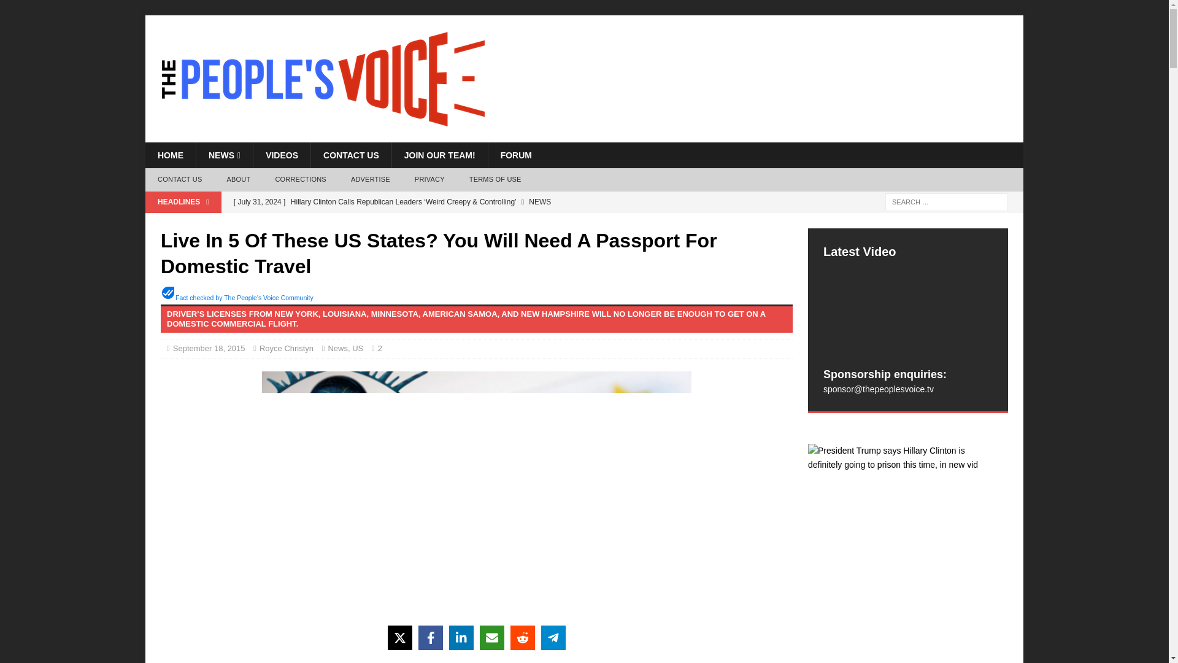 This screenshot has width=1178, height=663. I want to click on US, so click(357, 348).